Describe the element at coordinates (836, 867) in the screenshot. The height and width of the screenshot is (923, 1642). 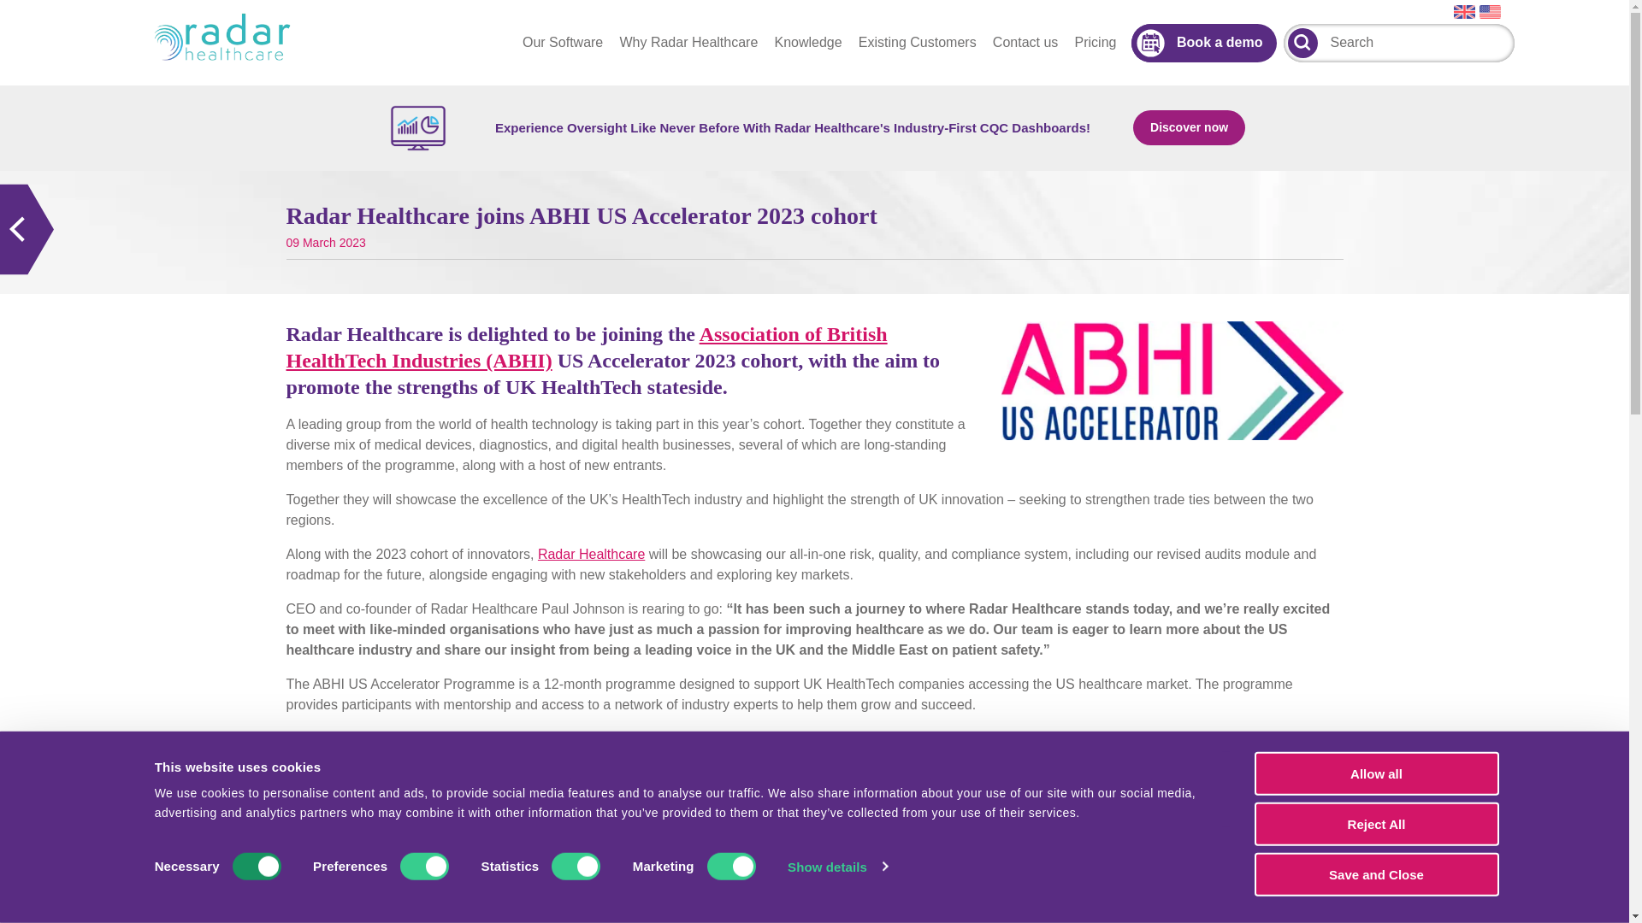
I see `Show details` at that location.